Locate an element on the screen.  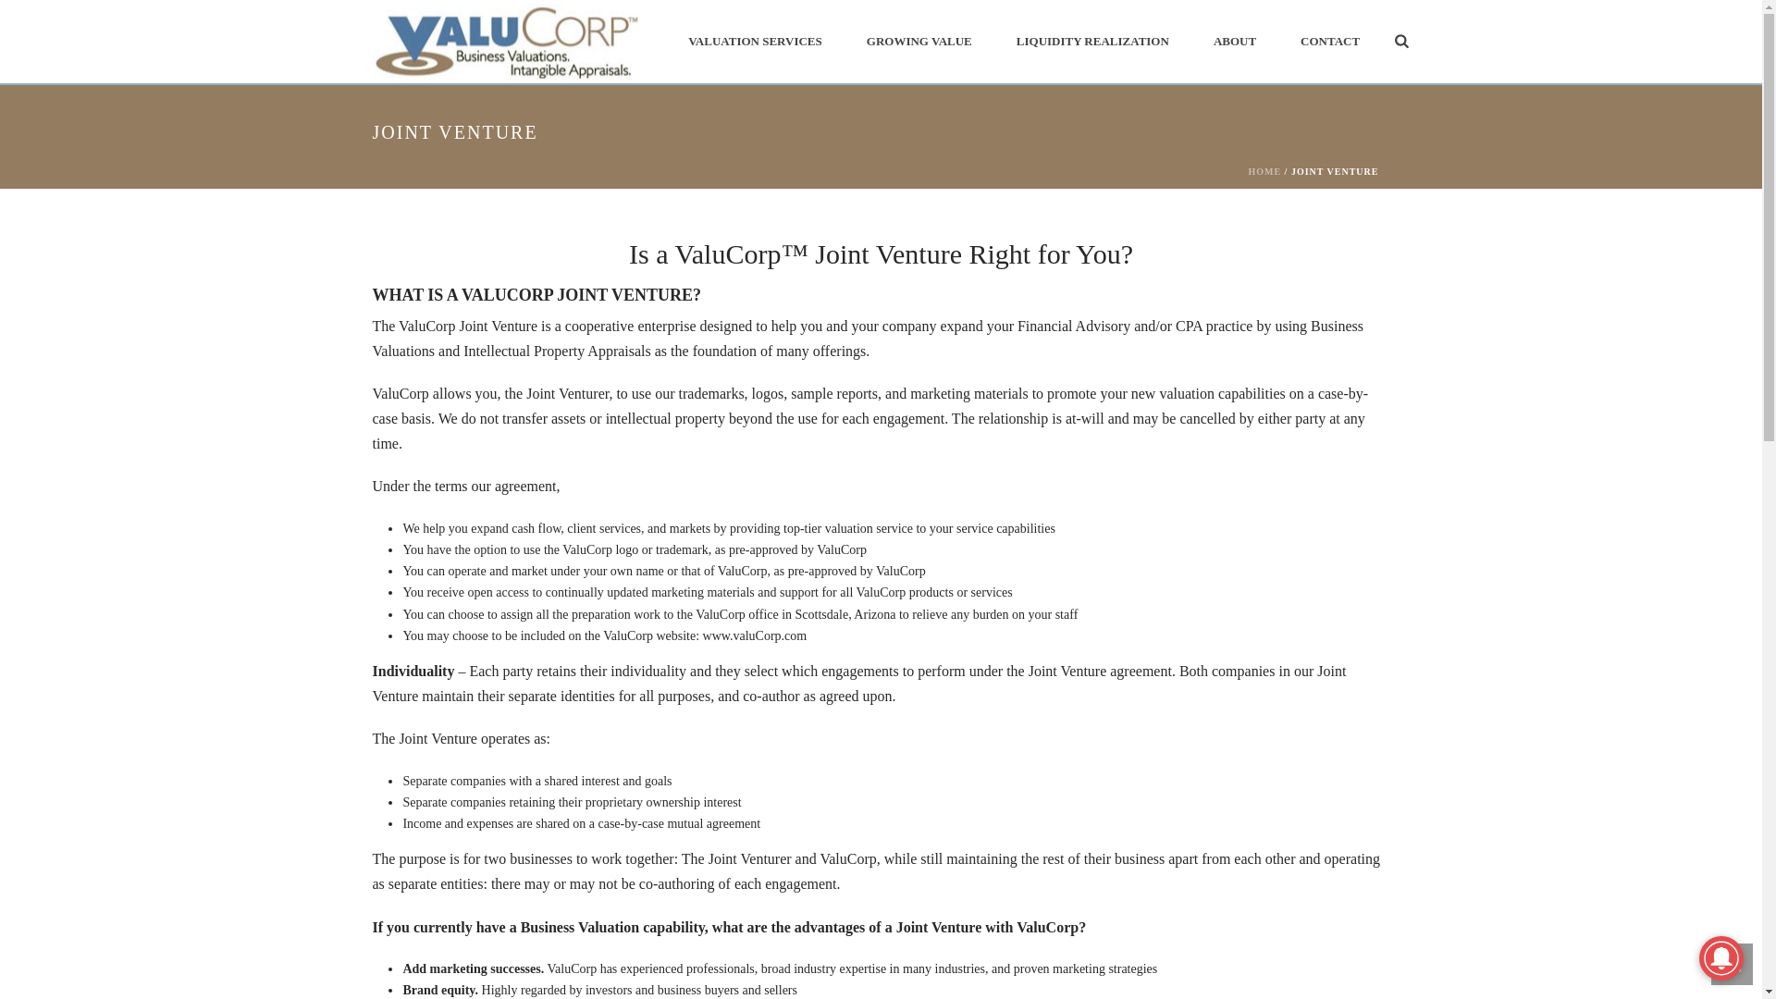
ABOUT is located at coordinates (1235, 41).